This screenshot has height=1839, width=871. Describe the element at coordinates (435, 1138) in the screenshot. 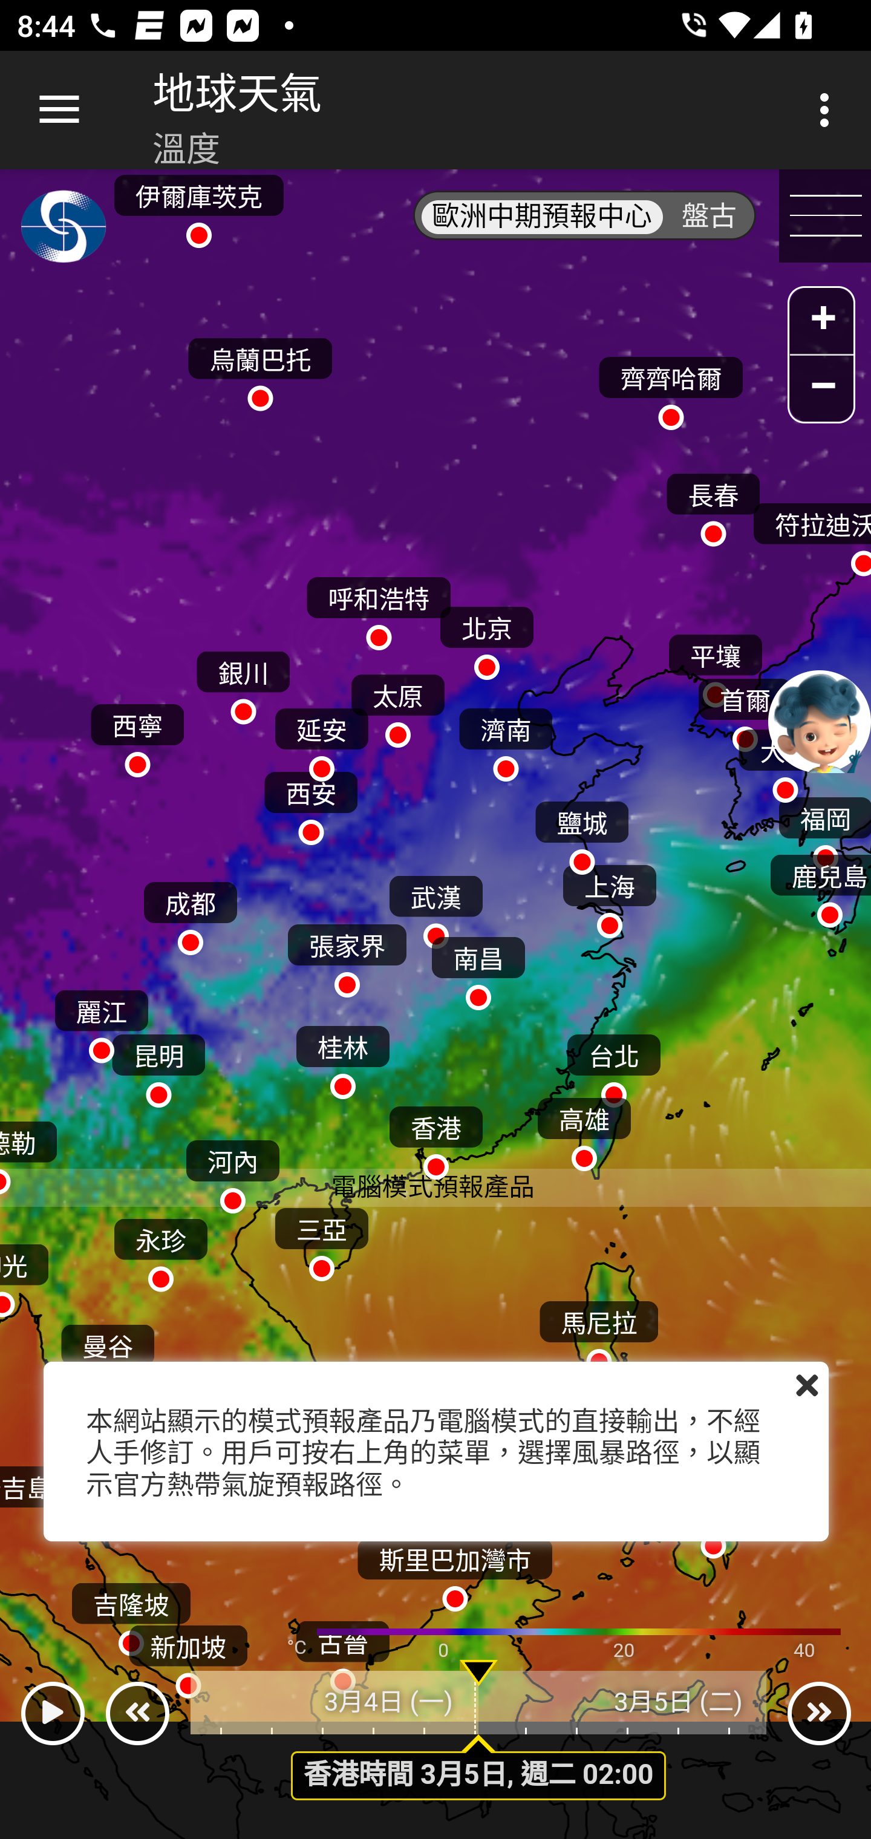

I see `香港` at that location.